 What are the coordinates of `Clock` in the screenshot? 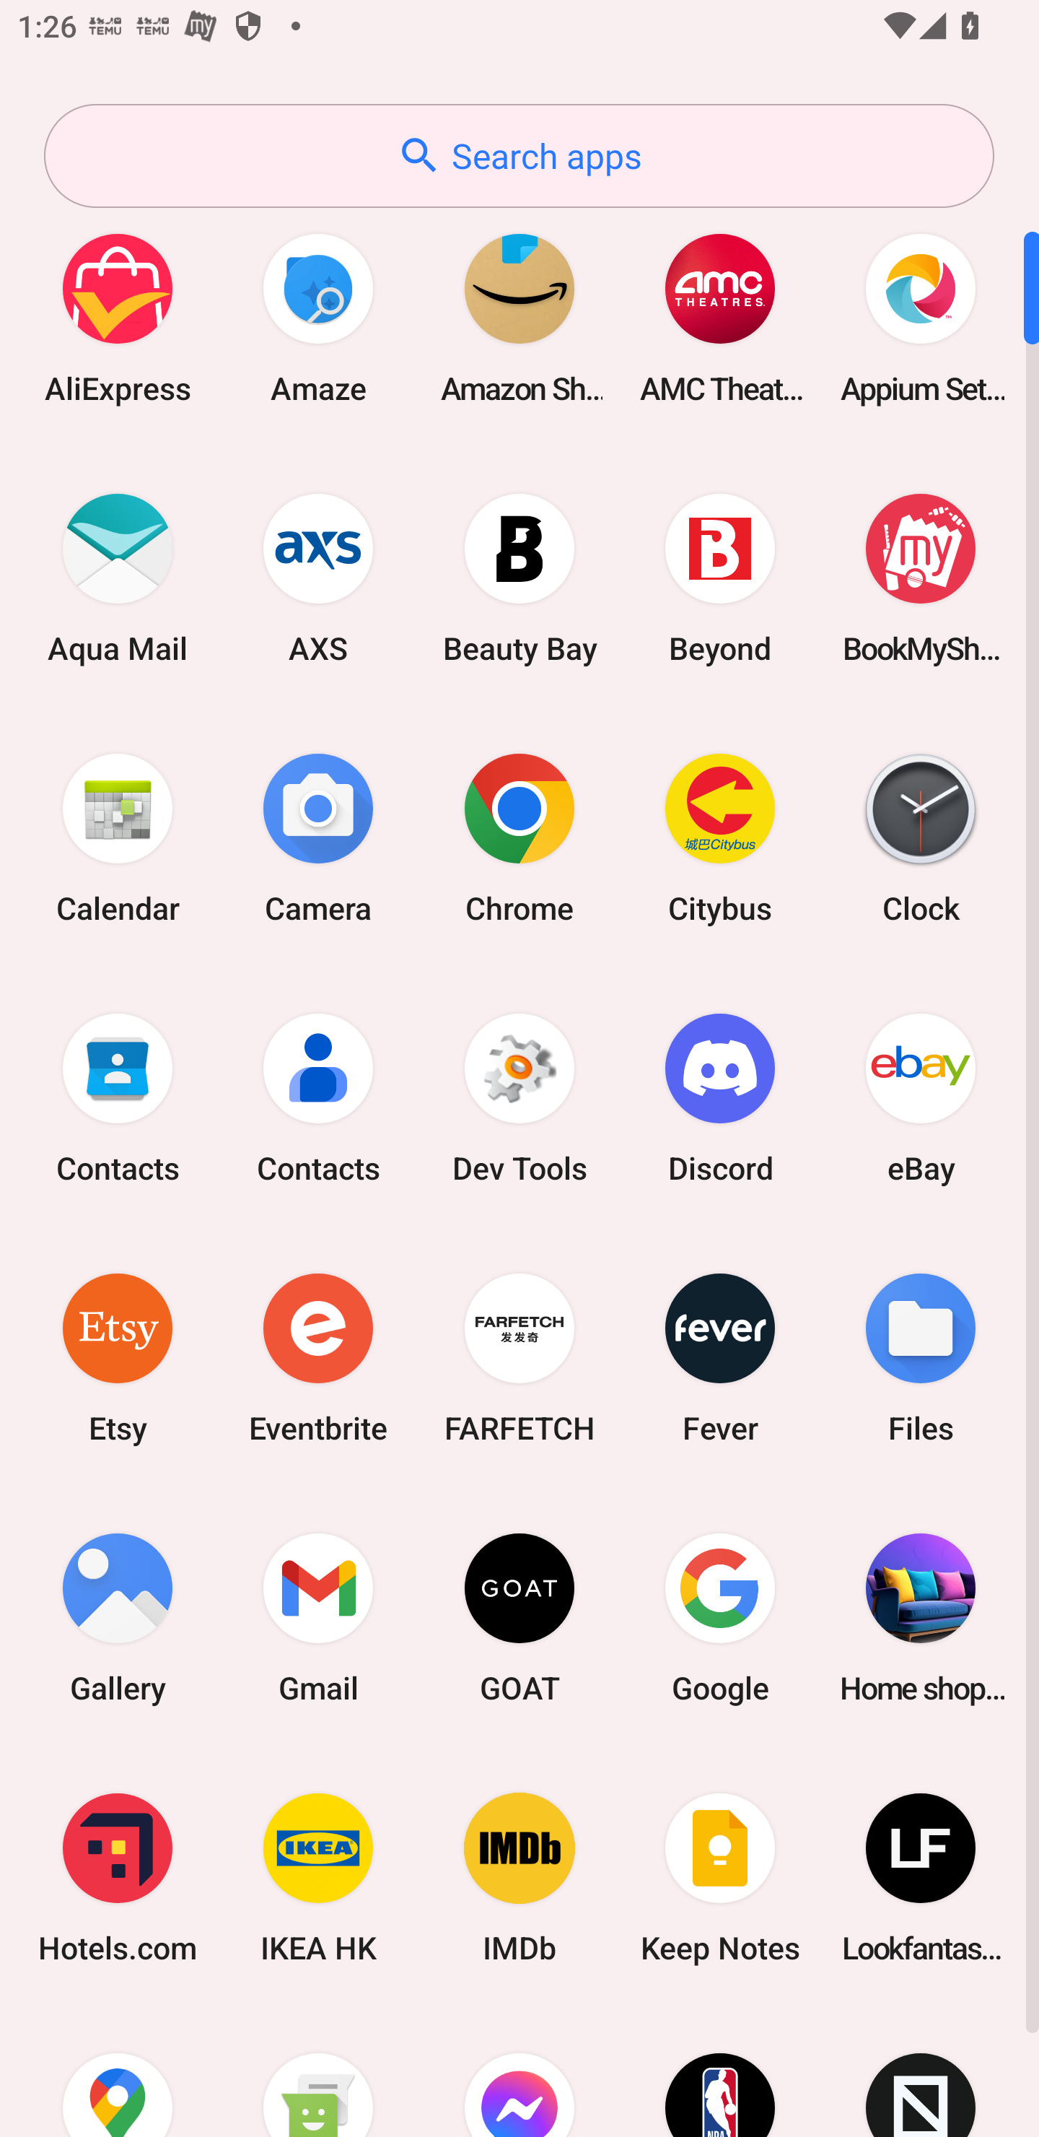 It's located at (921, 837).